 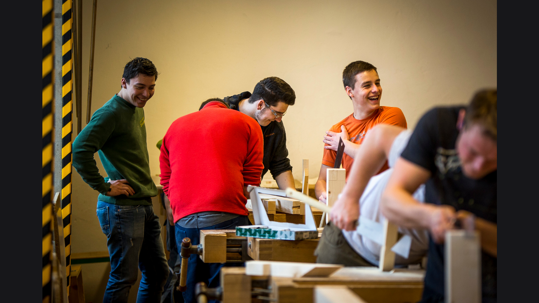 I want to click on Landesberufschule Murau, so click(x=74, y=52).